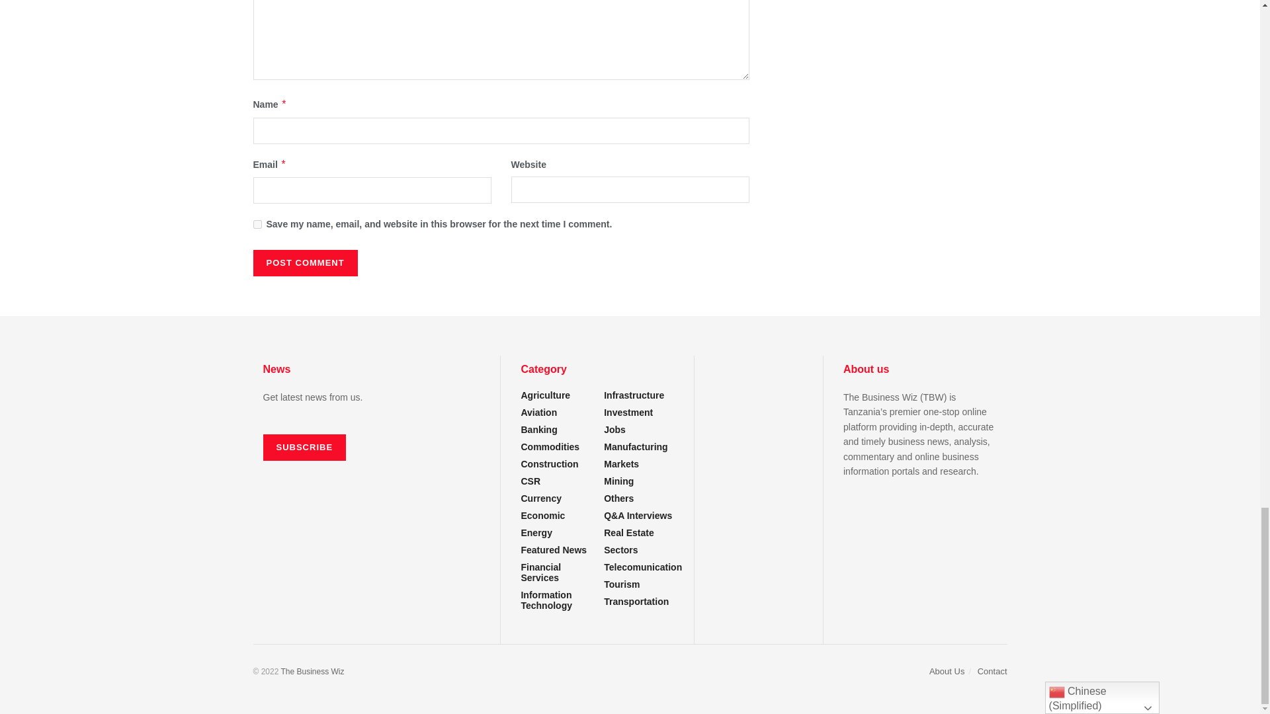 This screenshot has width=1270, height=714. Describe the element at coordinates (545, 395) in the screenshot. I see `under sectors` at that location.